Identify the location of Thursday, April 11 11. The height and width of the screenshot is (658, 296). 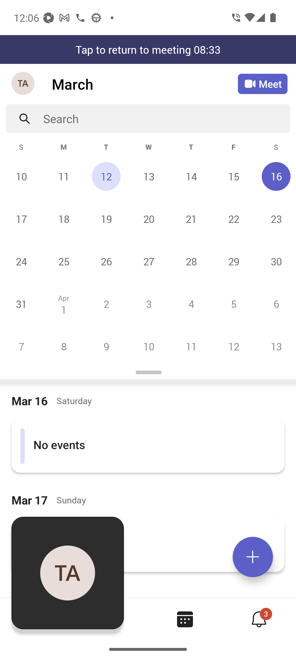
(191, 346).